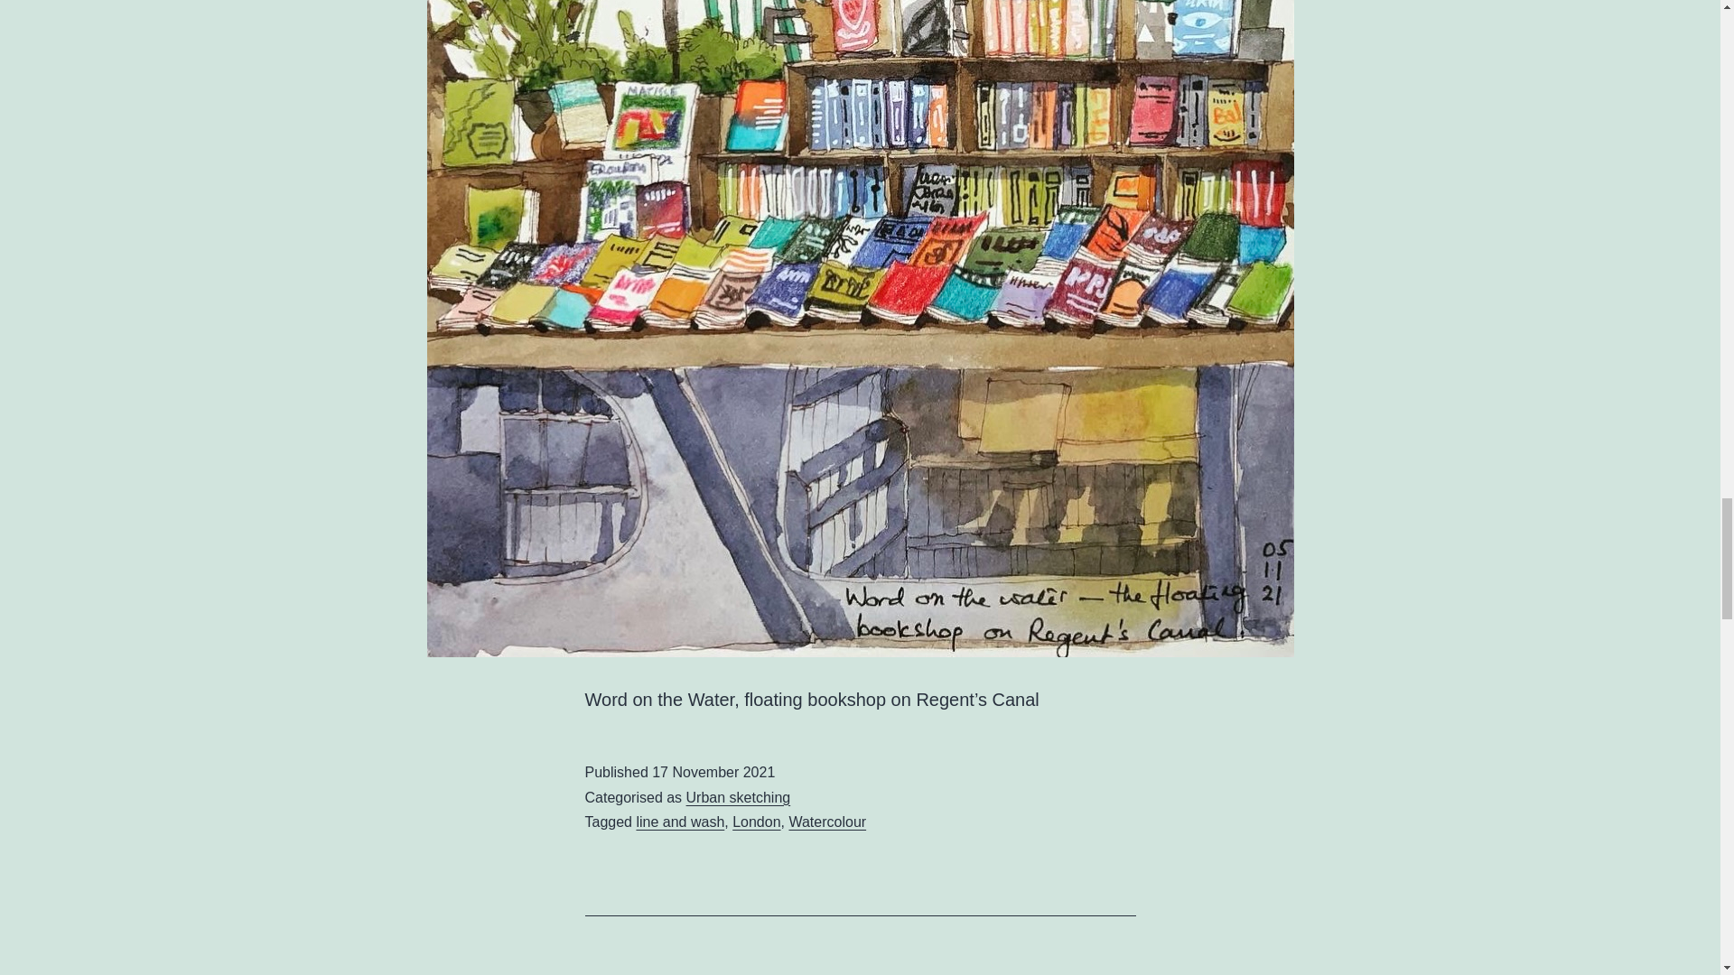 Image resolution: width=1734 pixels, height=975 pixels. I want to click on Watercolour, so click(827, 822).